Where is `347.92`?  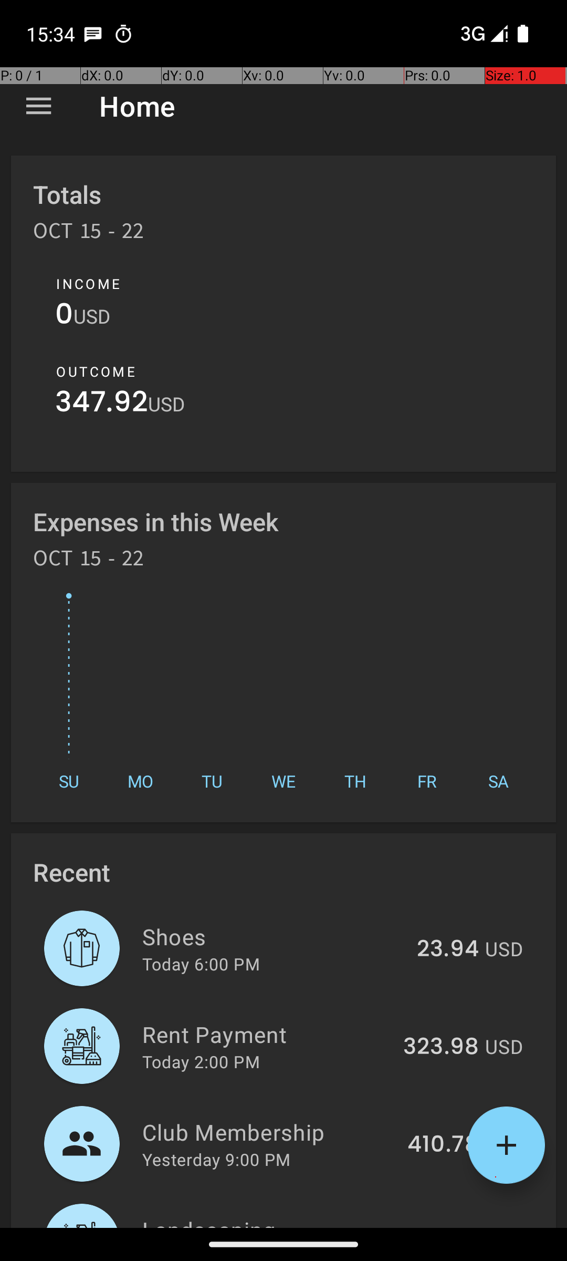
347.92 is located at coordinates (102, 405).